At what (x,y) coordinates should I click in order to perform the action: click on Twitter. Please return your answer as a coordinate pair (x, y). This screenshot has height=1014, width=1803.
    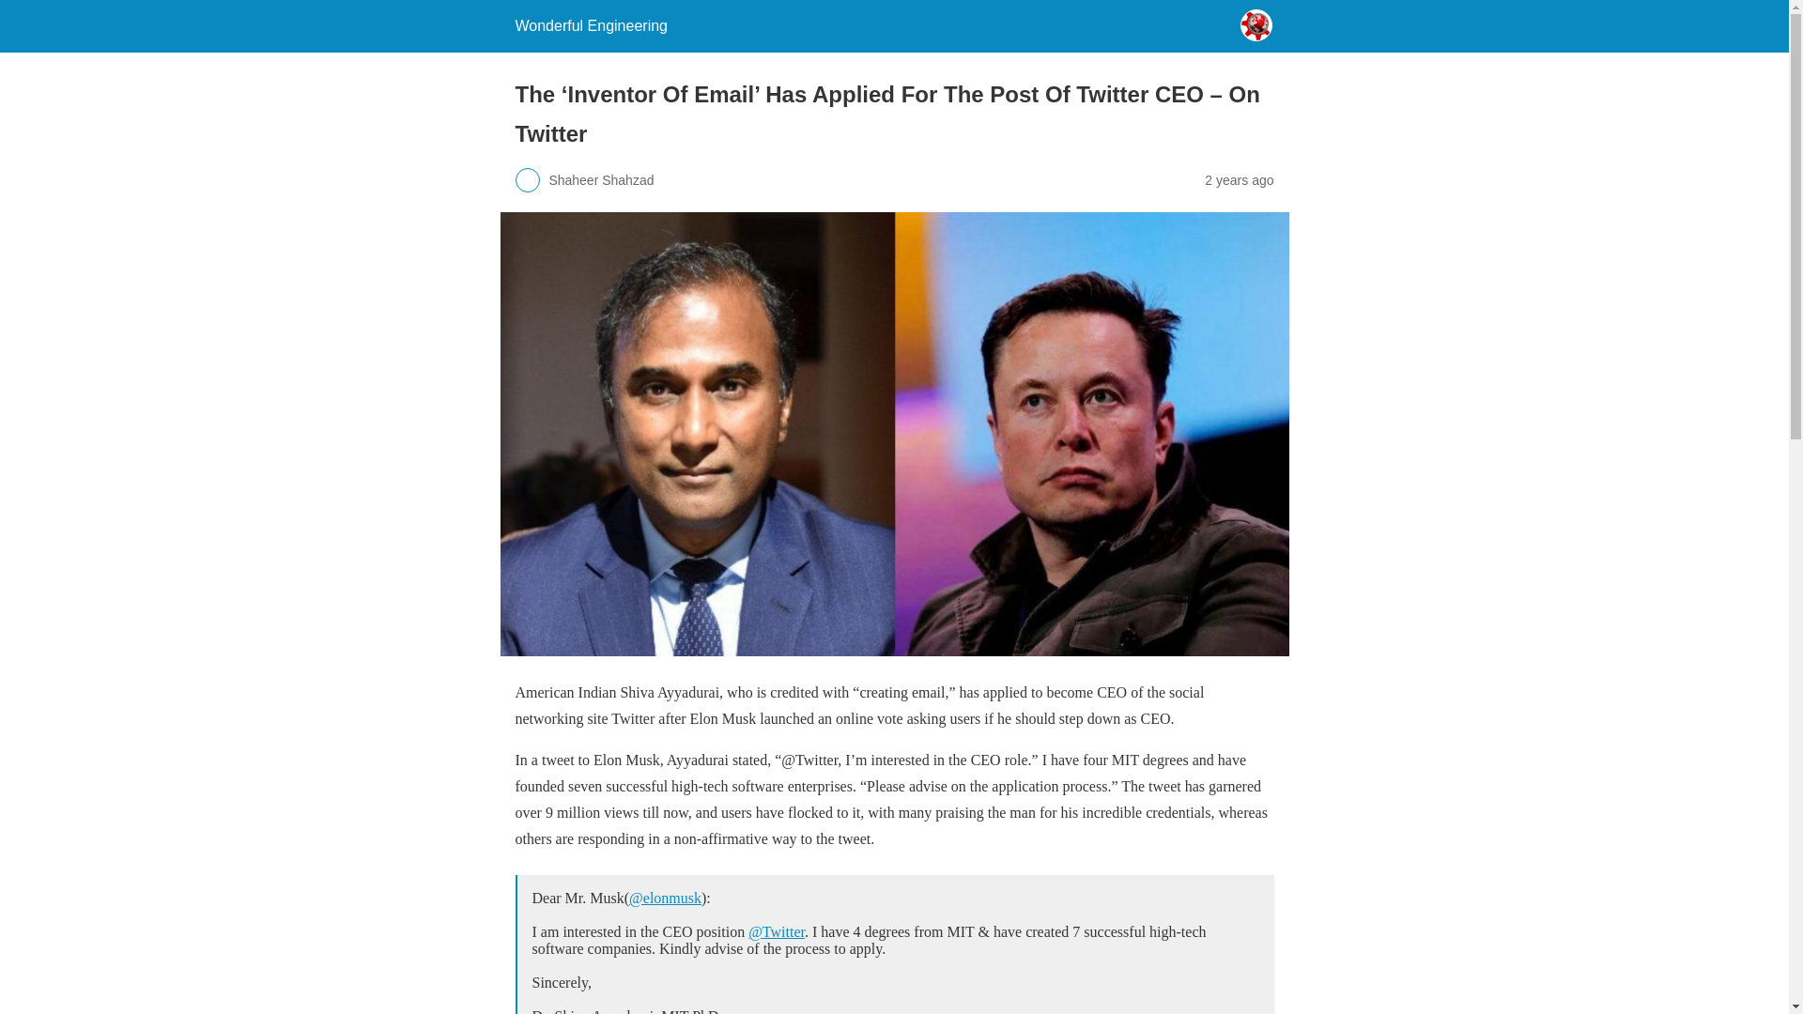
    Looking at the image, I should click on (893, 941).